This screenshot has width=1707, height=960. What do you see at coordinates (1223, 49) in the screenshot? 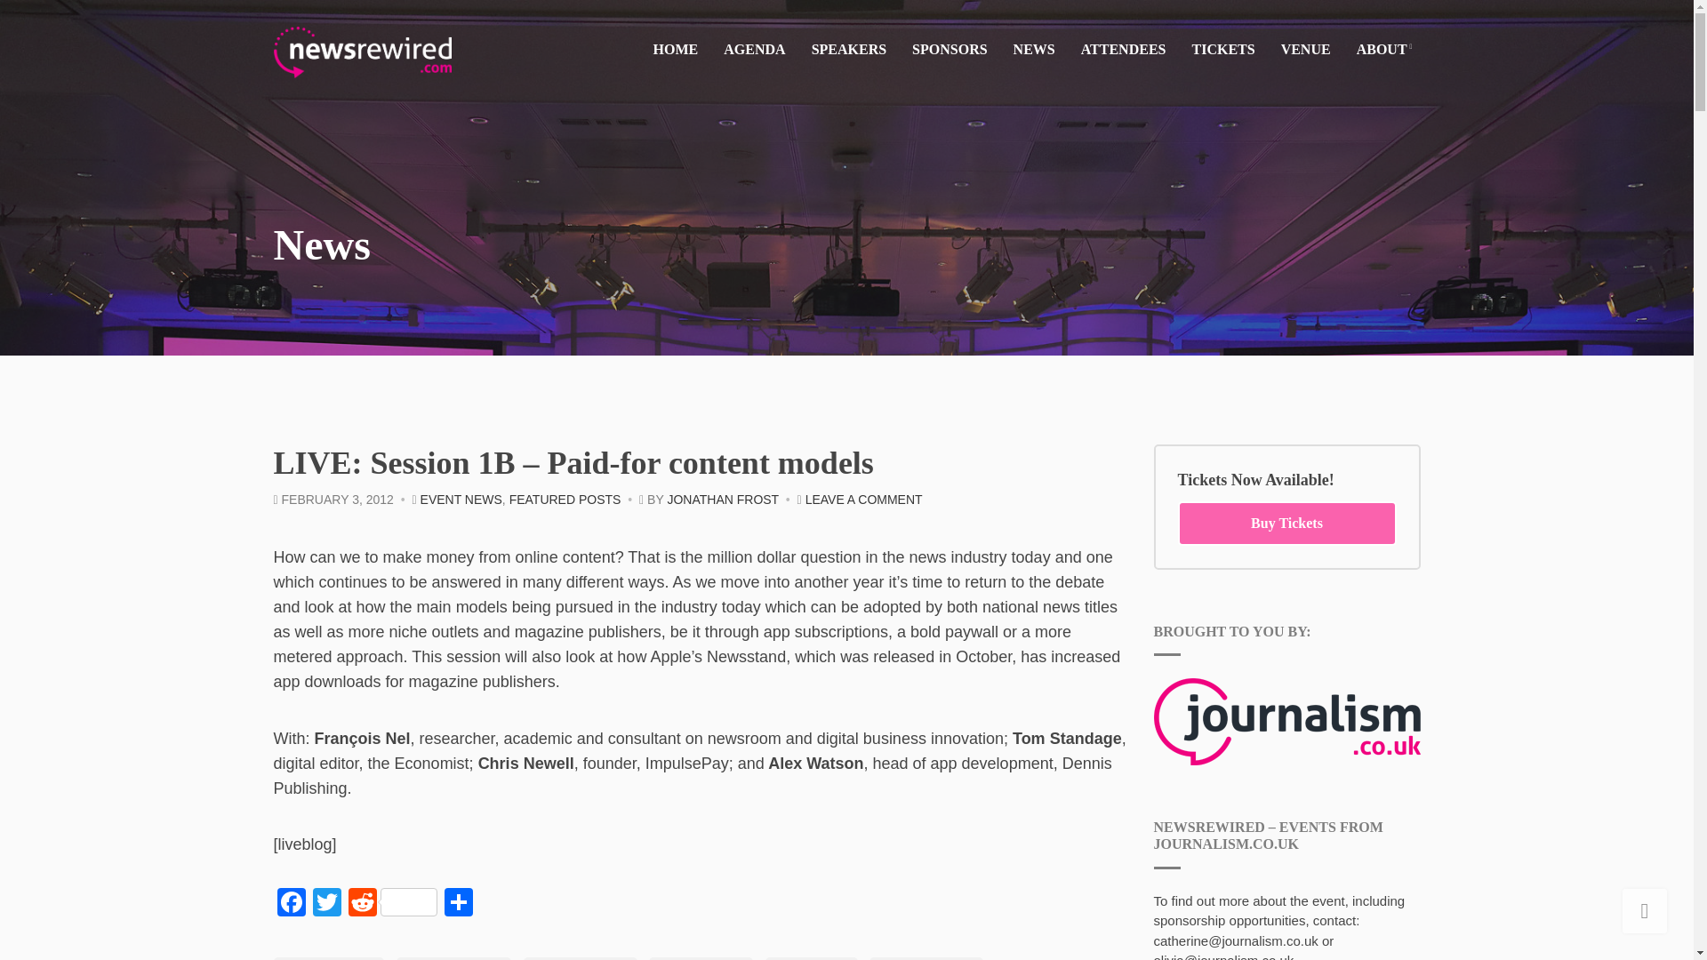
I see `TICKETS` at bounding box center [1223, 49].